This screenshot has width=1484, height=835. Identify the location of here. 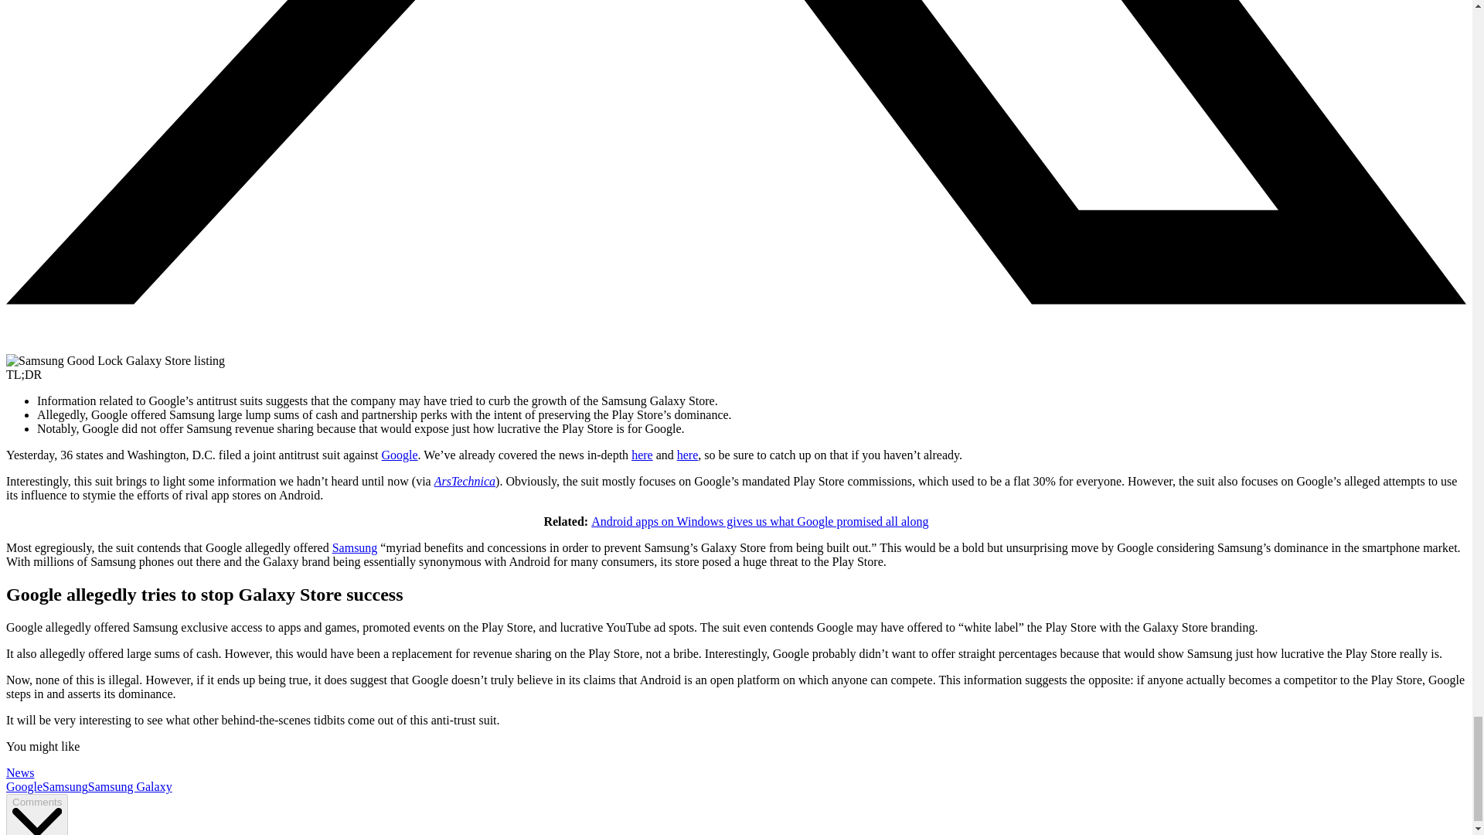
(688, 455).